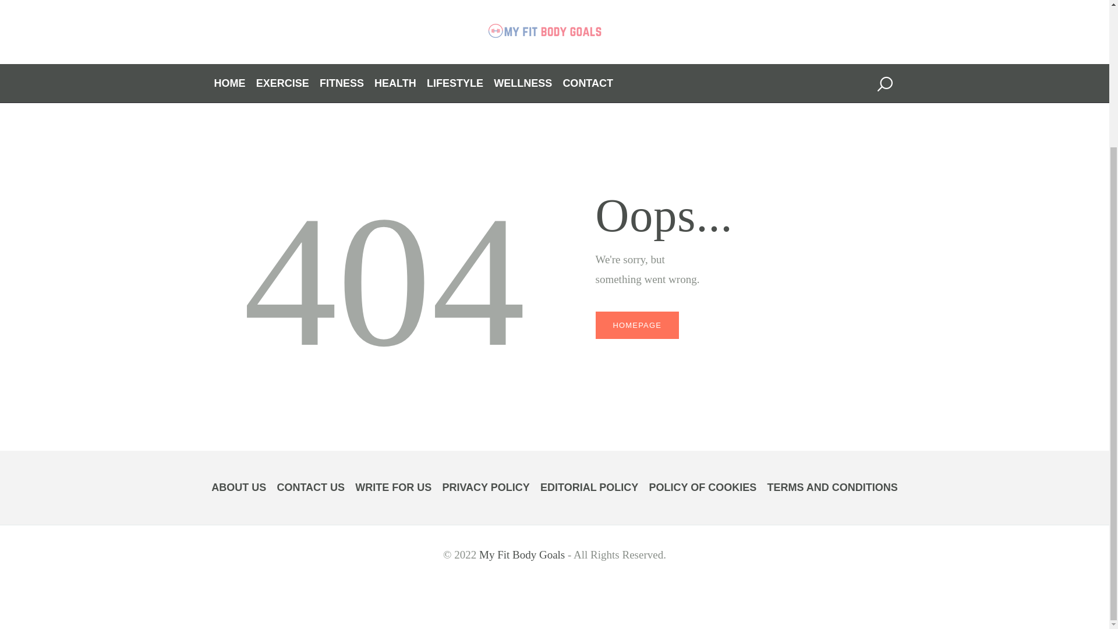  Describe the element at coordinates (455, 84) in the screenshot. I see `LIFESTYLE` at that location.